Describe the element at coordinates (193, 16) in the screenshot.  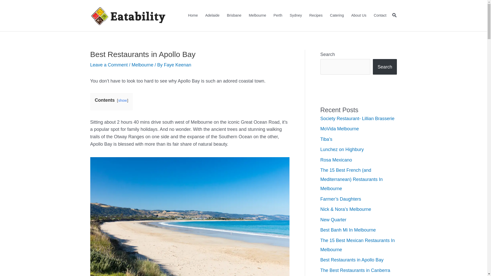
I see `Home` at that location.